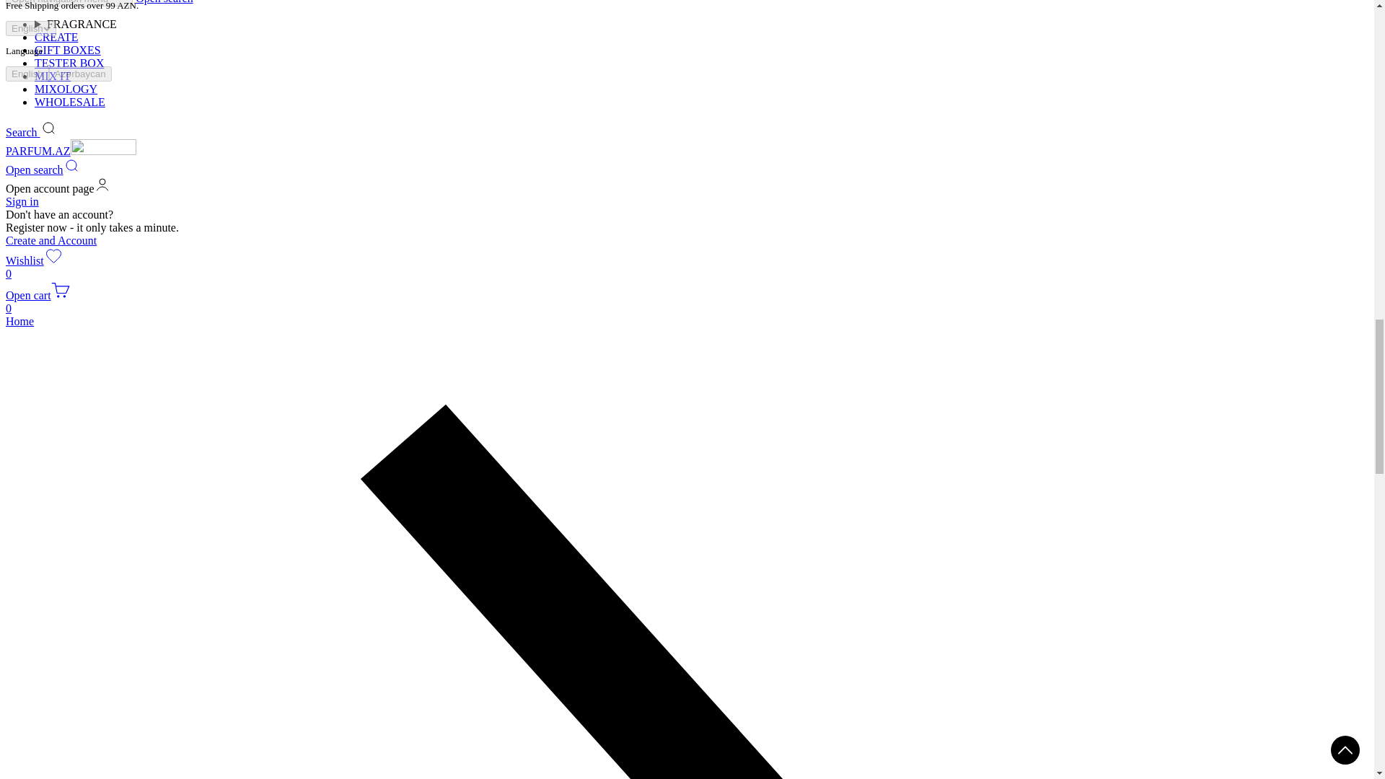 Image resolution: width=1385 pixels, height=779 pixels. I want to click on MIX IT, so click(56, 437).